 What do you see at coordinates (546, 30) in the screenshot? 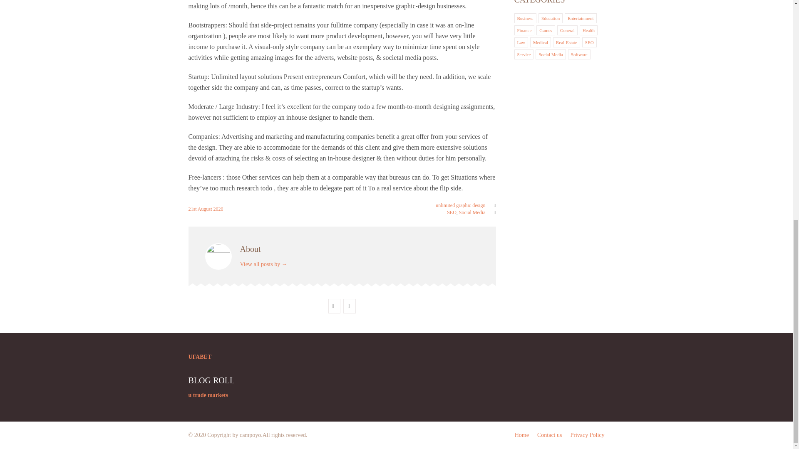
I see `Games` at bounding box center [546, 30].